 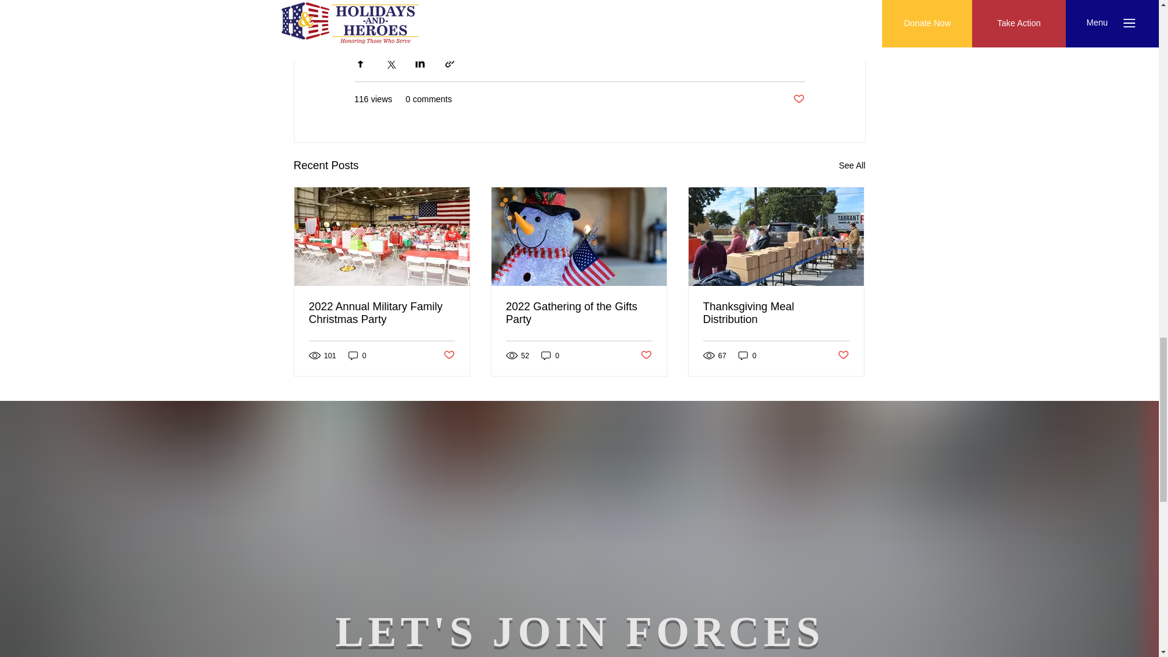 What do you see at coordinates (382, 313) in the screenshot?
I see `2022 Annual Military Family Christmas Party` at bounding box center [382, 313].